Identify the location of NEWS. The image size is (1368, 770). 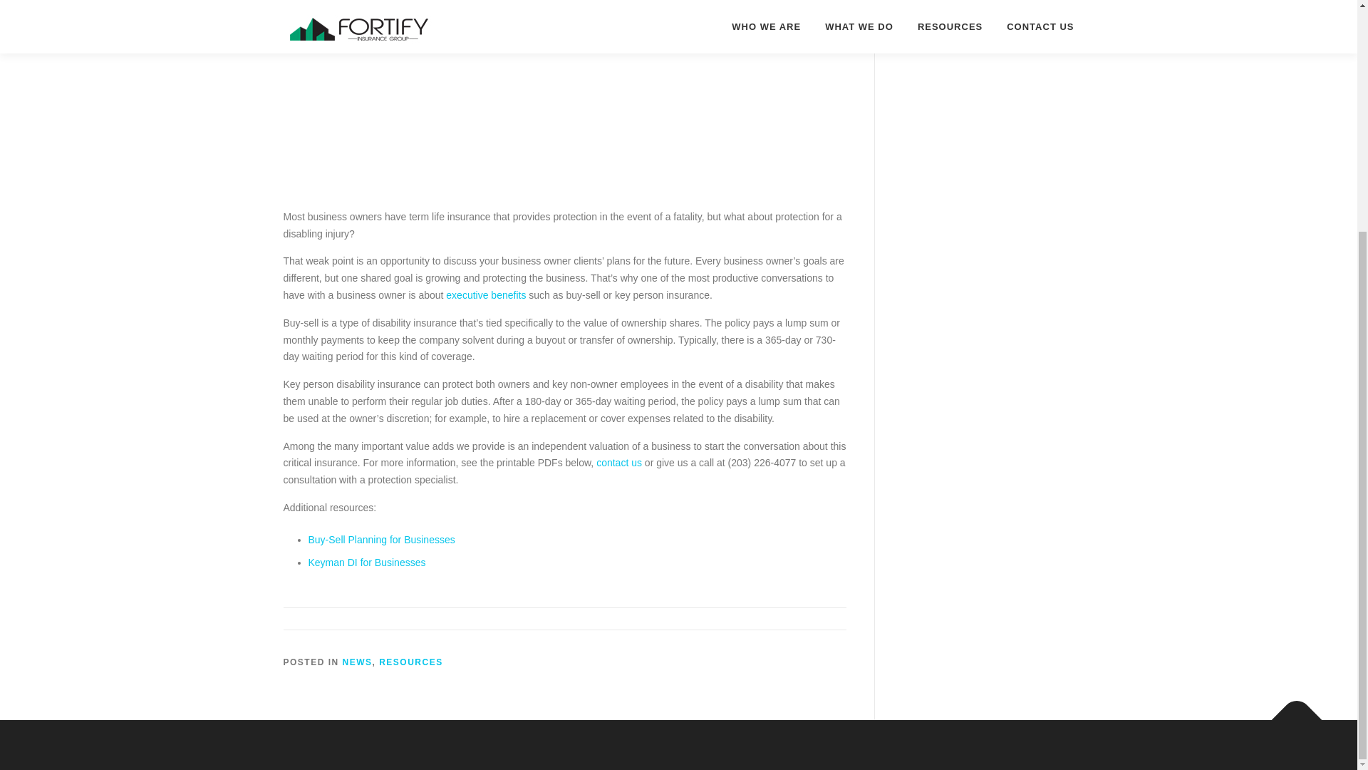
(358, 662).